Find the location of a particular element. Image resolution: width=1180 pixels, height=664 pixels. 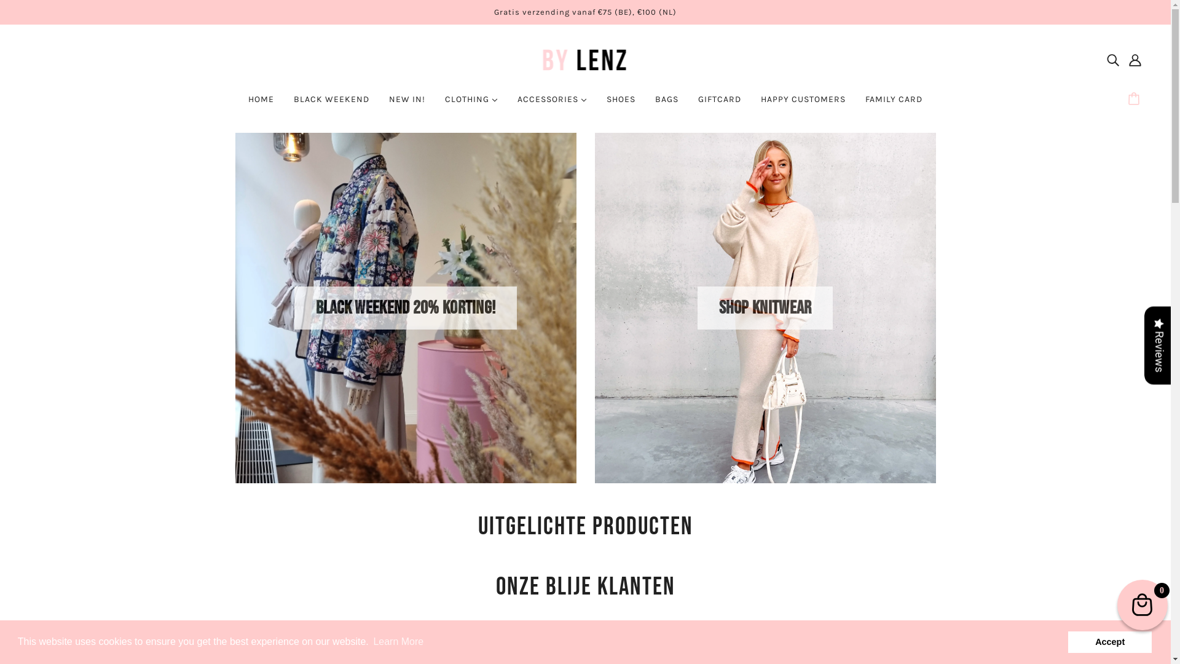

BLACK WEEKEND is located at coordinates (332, 105).